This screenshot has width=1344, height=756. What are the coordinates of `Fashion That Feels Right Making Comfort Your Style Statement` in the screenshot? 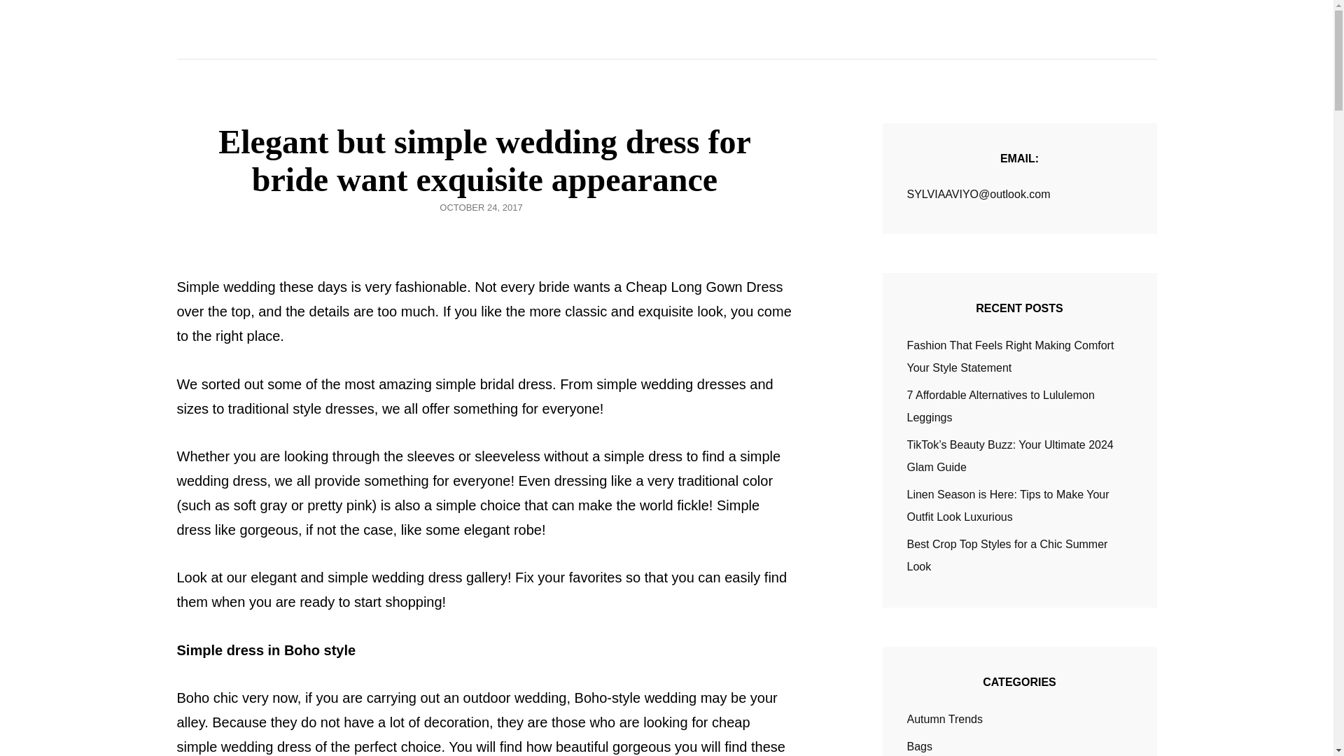 It's located at (1011, 356).